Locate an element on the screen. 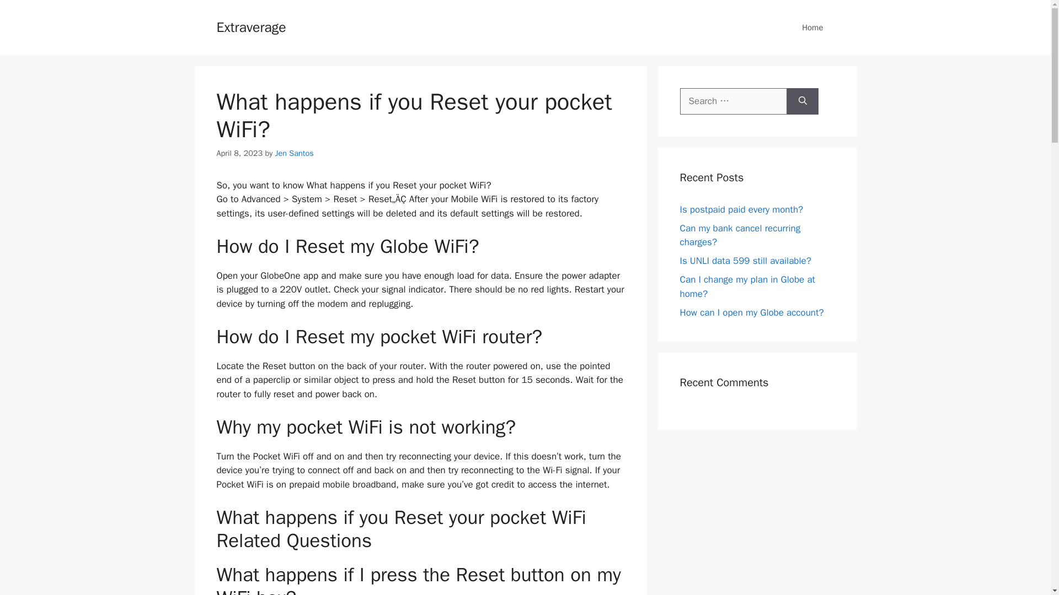 The height and width of the screenshot is (595, 1059). Jen Santos is located at coordinates (295, 153).